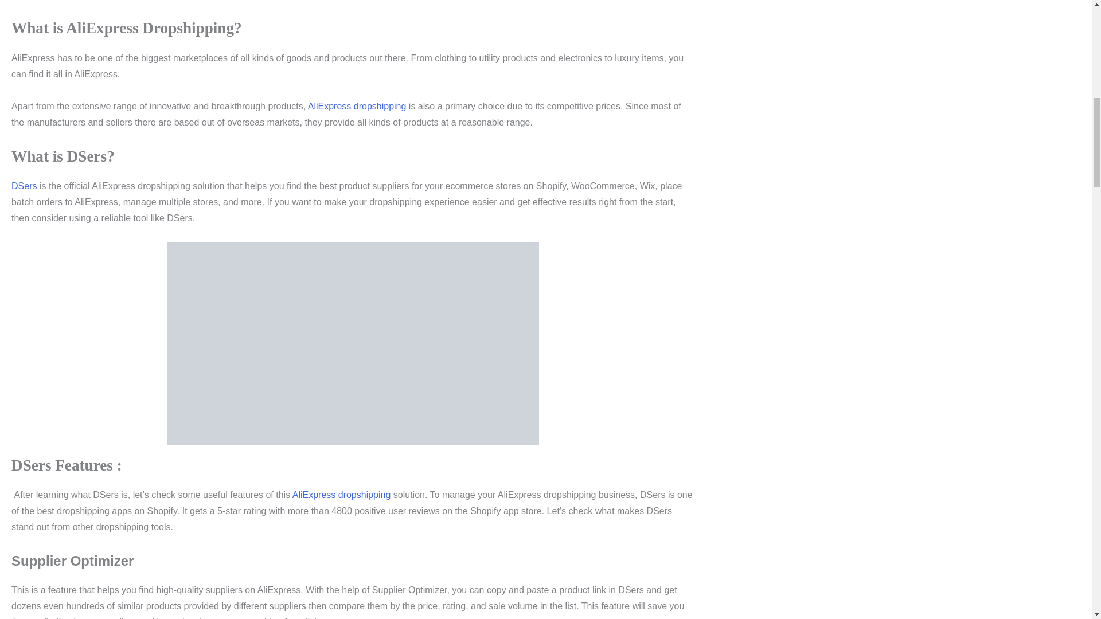  I want to click on AliExpress dropshipping, so click(341, 495).